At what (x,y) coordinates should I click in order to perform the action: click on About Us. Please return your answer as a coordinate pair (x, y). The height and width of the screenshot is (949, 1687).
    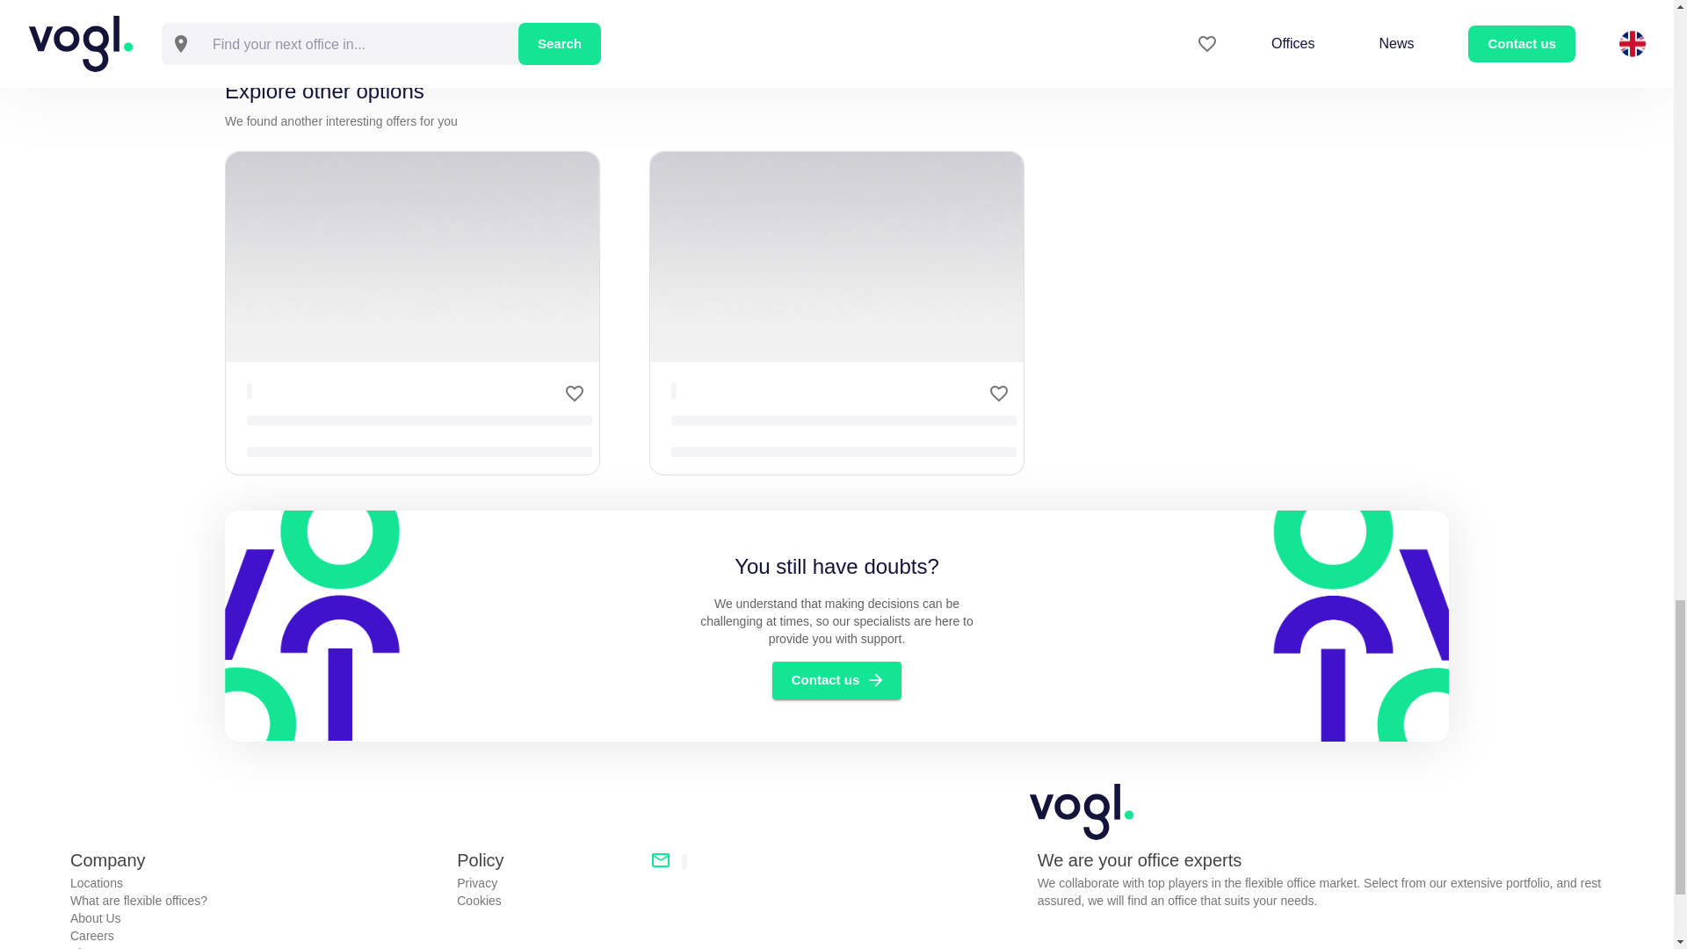
    Looking at the image, I should click on (257, 917).